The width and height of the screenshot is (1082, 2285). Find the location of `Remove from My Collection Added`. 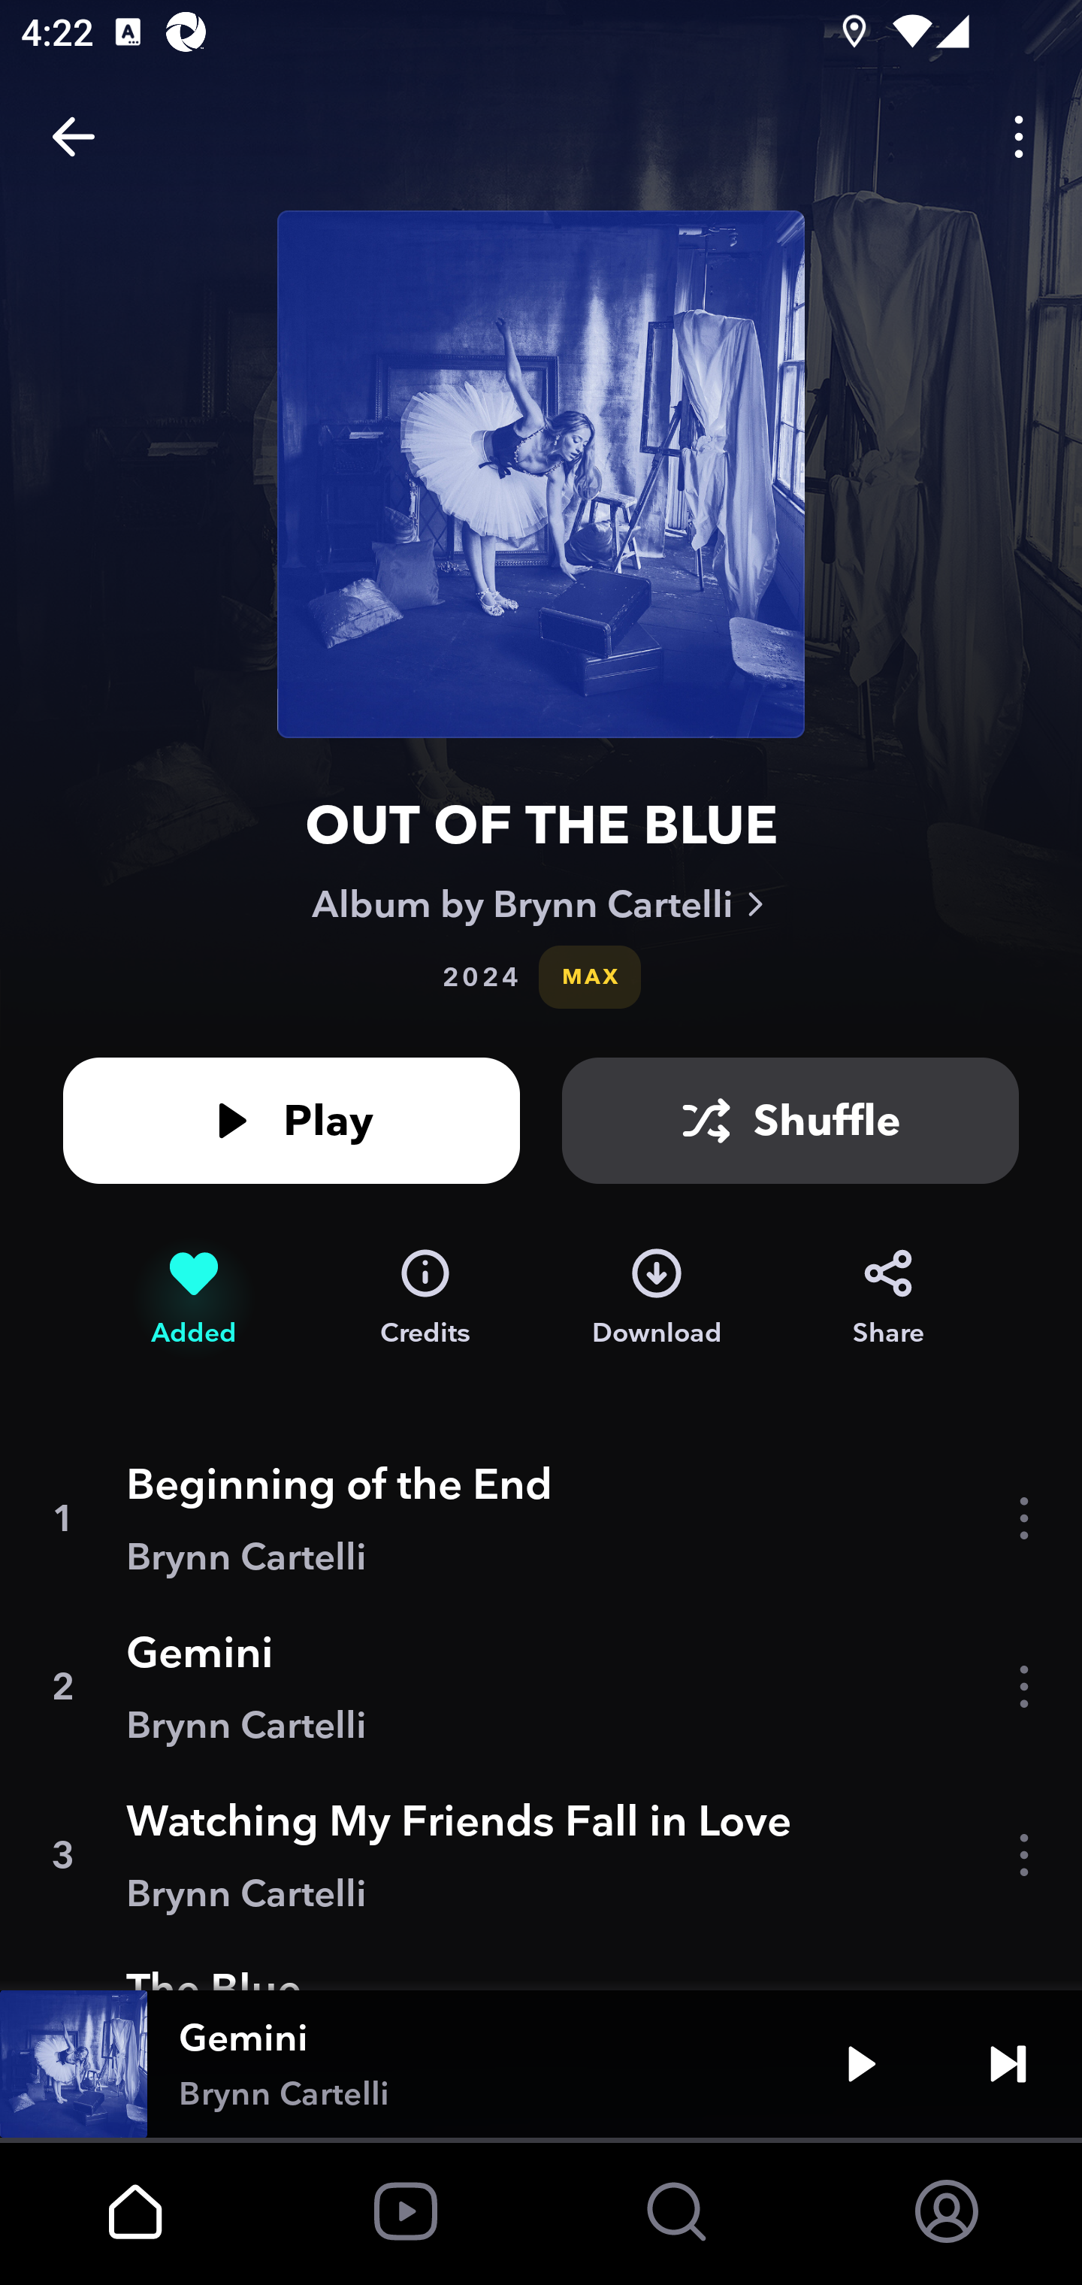

Remove from My Collection Added is located at coordinates (193, 1297).